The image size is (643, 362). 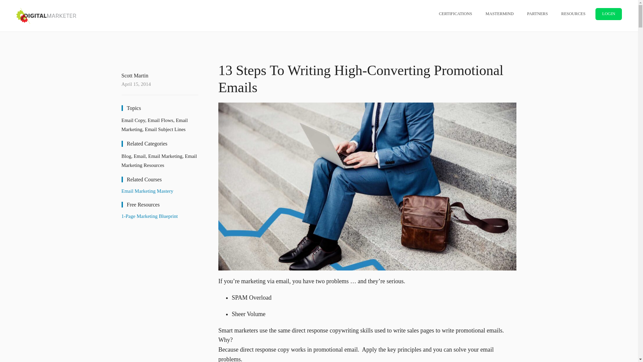 I want to click on RESOURCES, so click(x=573, y=14).